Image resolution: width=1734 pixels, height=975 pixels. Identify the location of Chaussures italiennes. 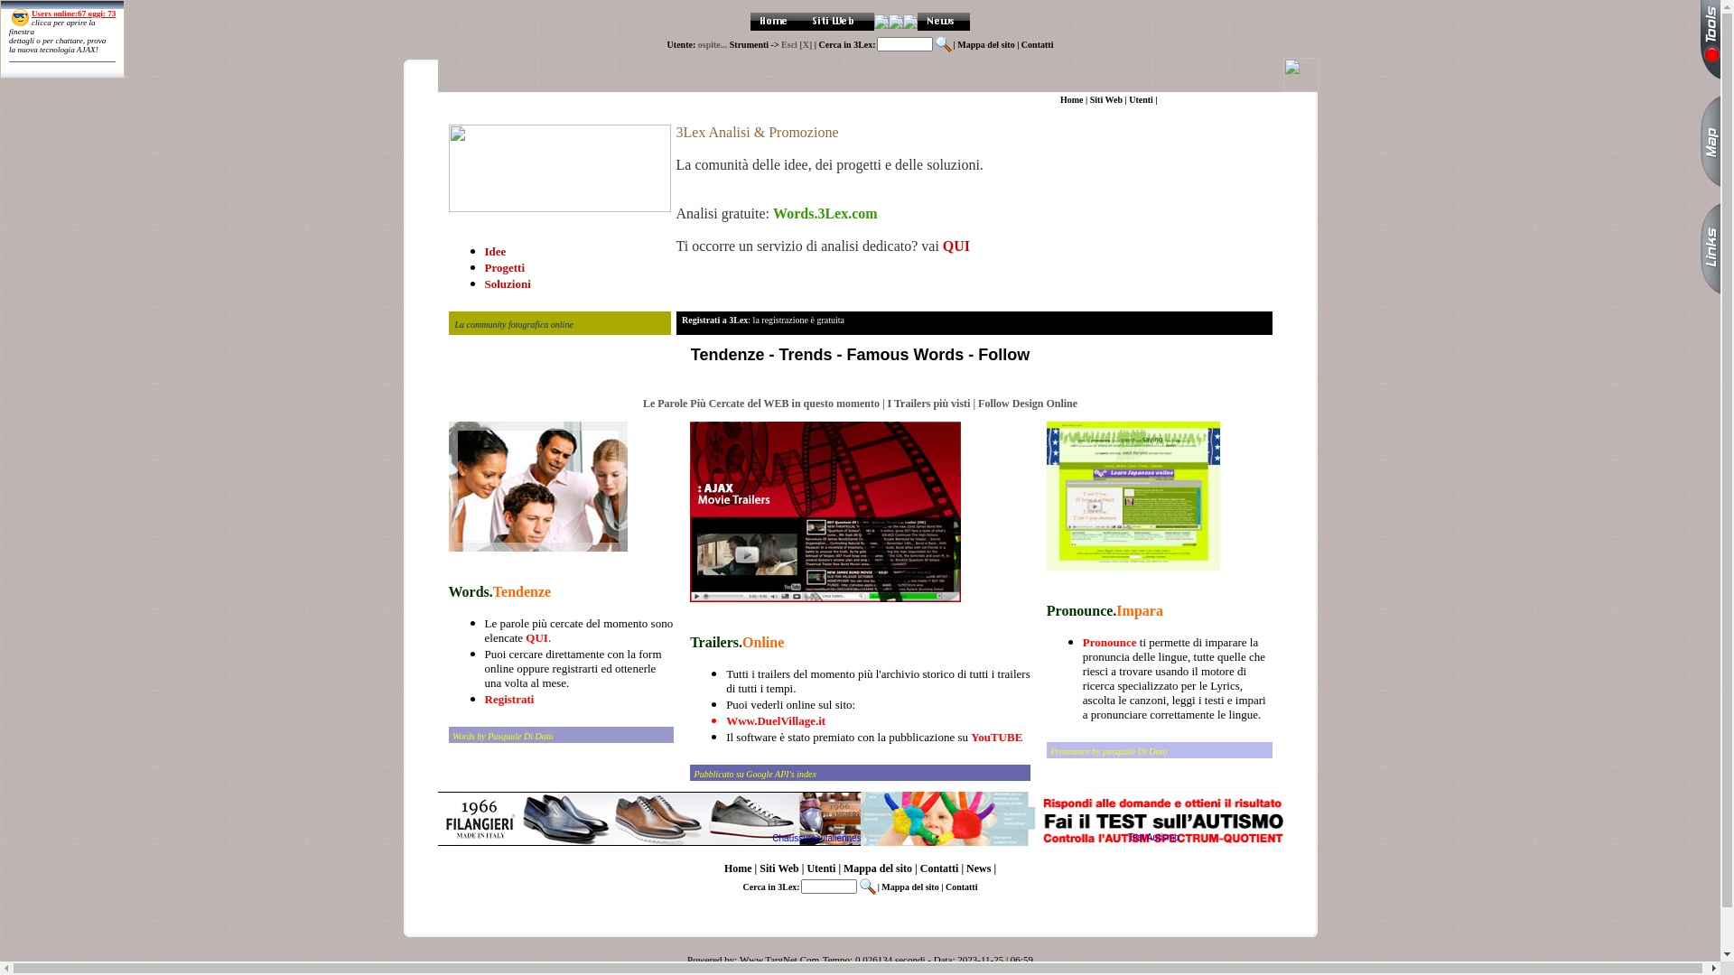
(648, 819).